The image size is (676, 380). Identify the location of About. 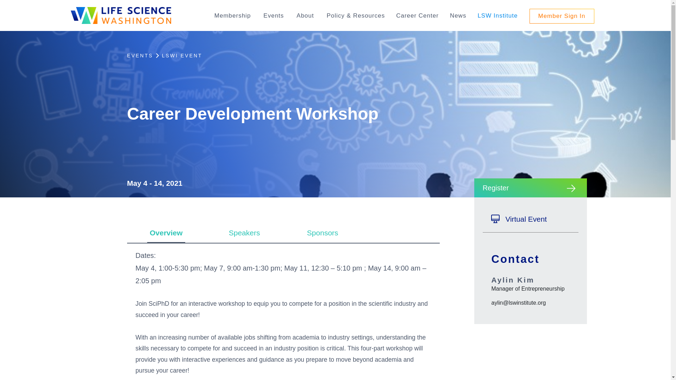
(305, 15).